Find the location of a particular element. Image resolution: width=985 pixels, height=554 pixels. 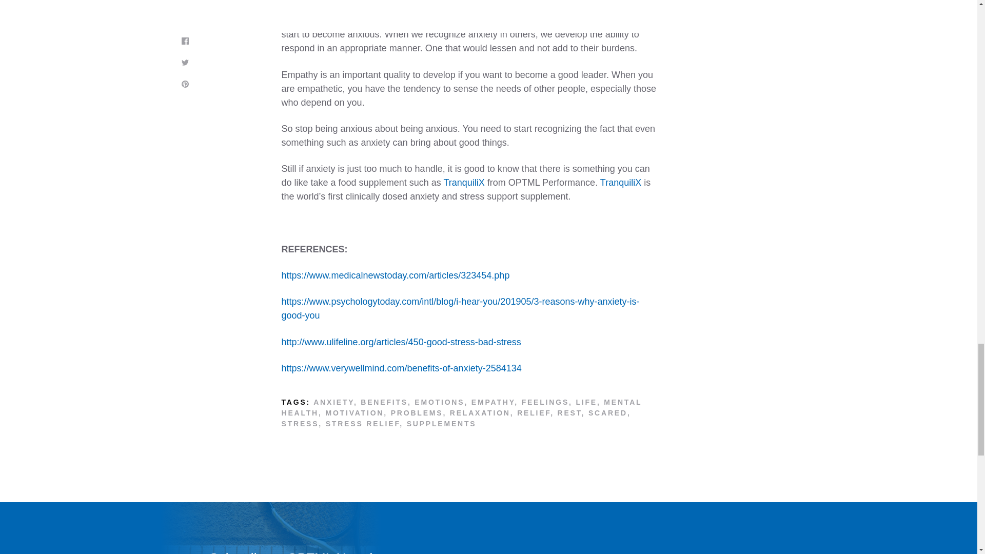

Show articles tagged life is located at coordinates (586, 402).